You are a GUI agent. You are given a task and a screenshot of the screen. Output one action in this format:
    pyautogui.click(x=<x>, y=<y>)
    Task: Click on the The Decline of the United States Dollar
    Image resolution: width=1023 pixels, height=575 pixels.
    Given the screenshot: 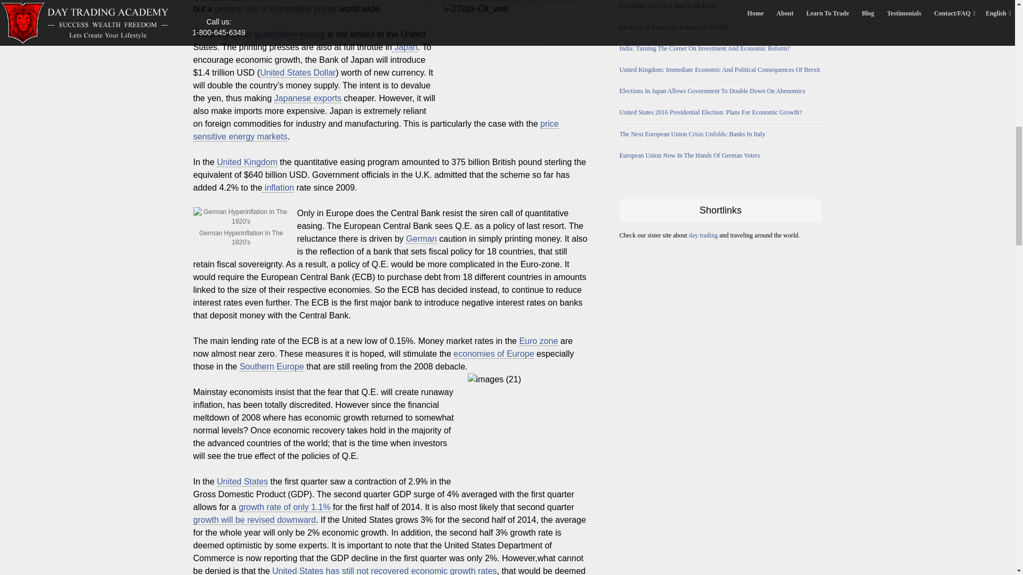 What is the action you would take?
    pyautogui.click(x=297, y=72)
    